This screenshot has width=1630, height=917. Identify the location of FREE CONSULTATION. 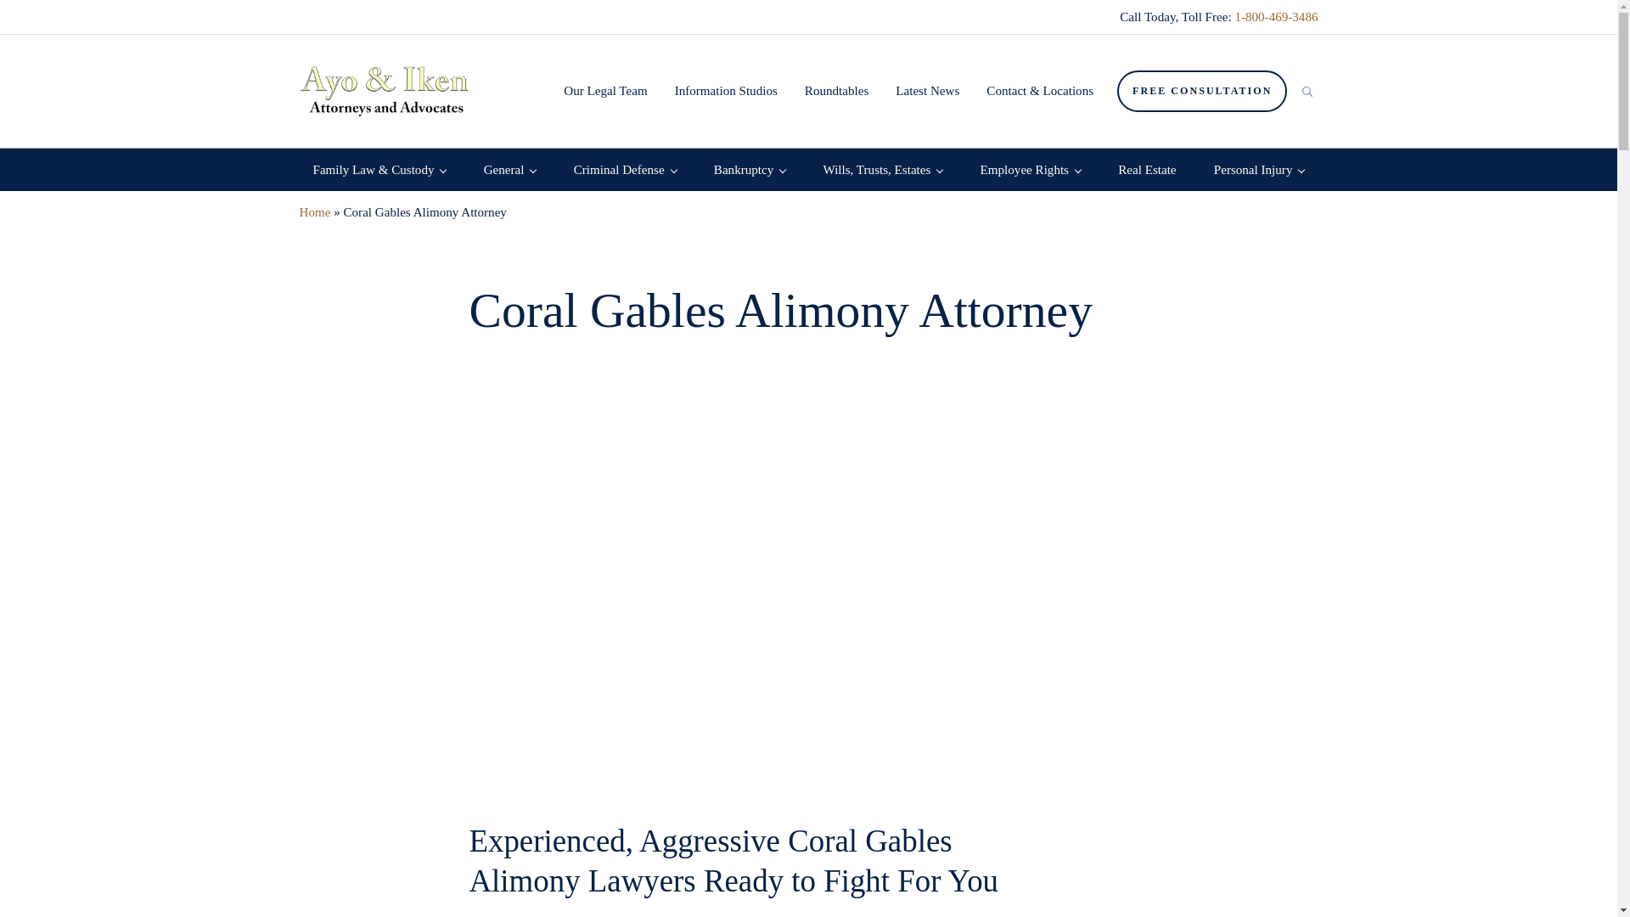
(1202, 91).